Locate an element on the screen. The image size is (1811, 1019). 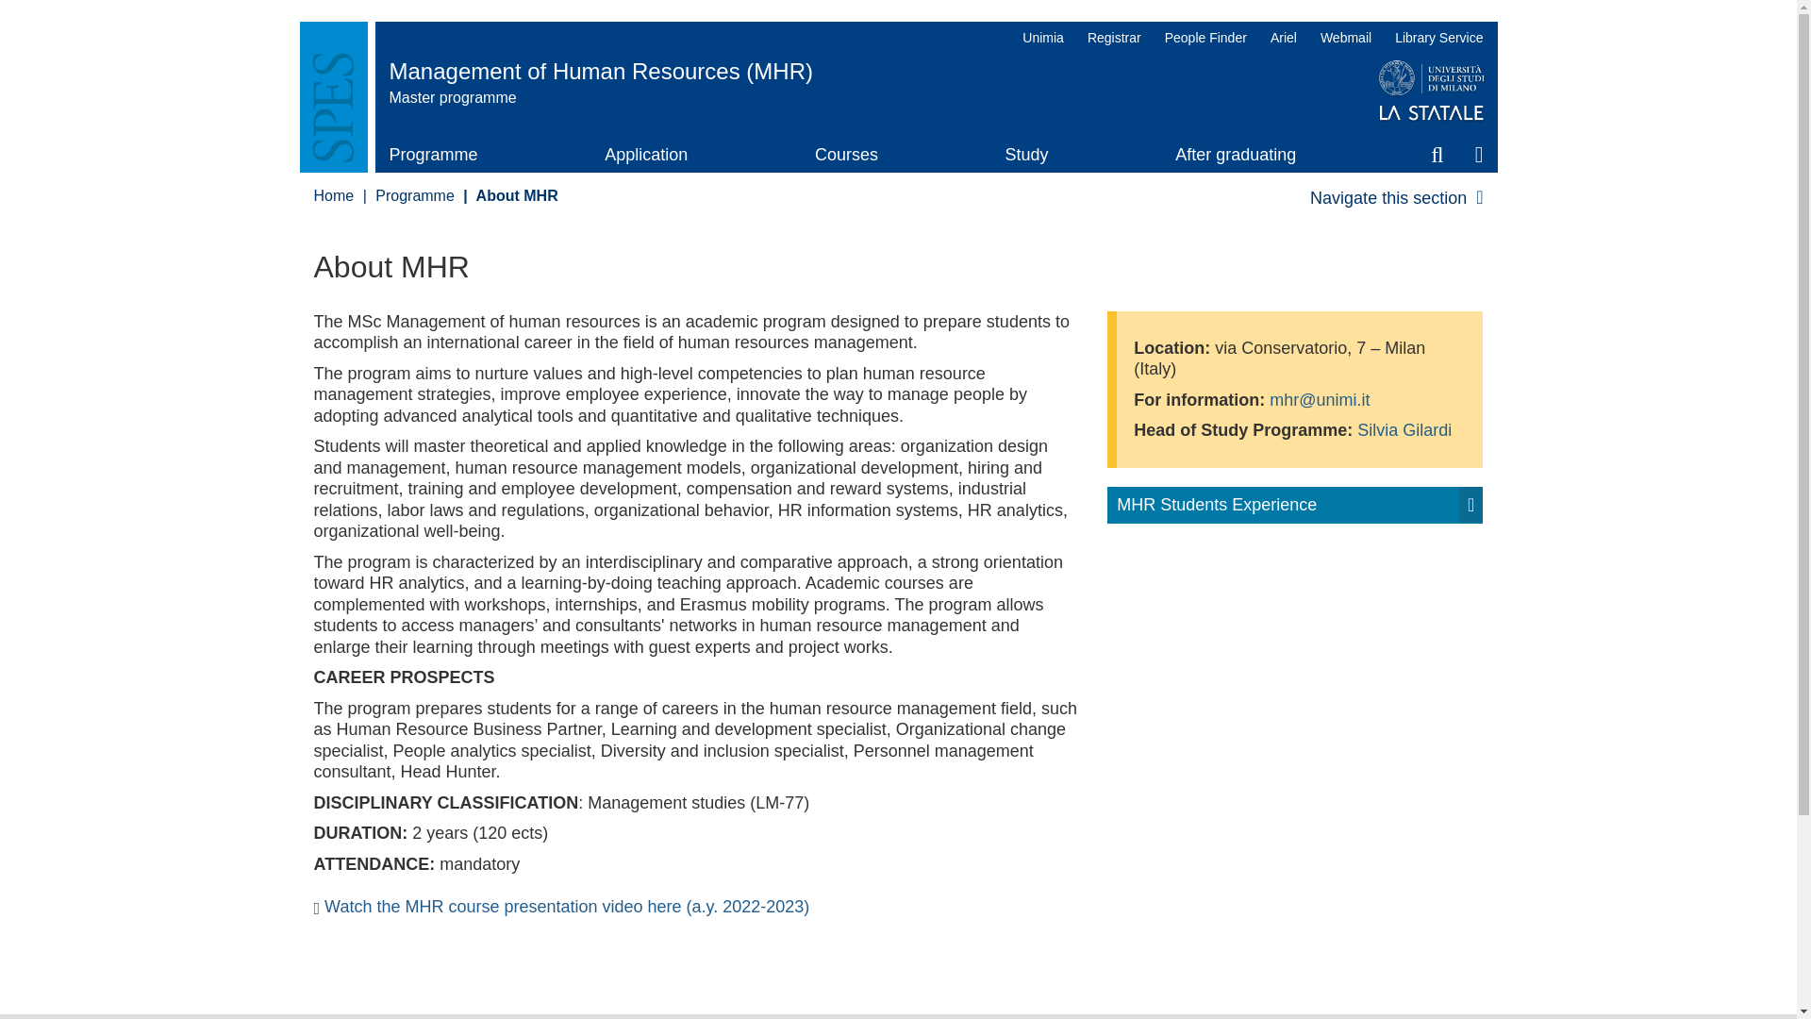
Application is located at coordinates (646, 155).